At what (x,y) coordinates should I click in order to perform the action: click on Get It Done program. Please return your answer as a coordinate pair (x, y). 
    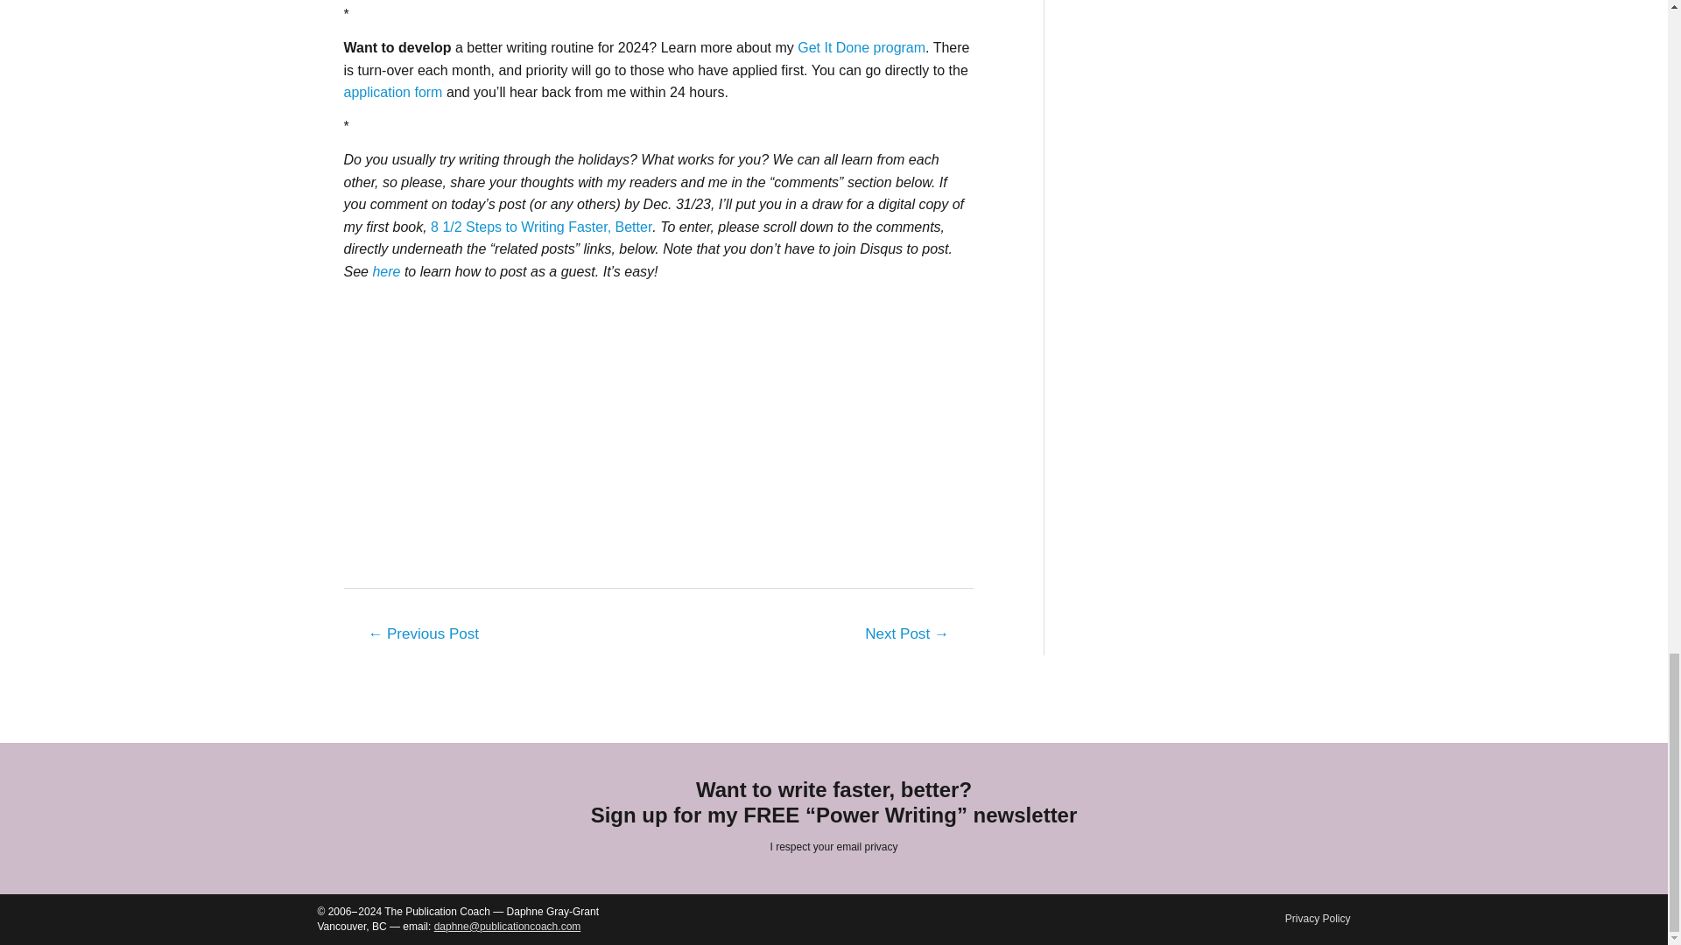
    Looking at the image, I should click on (862, 47).